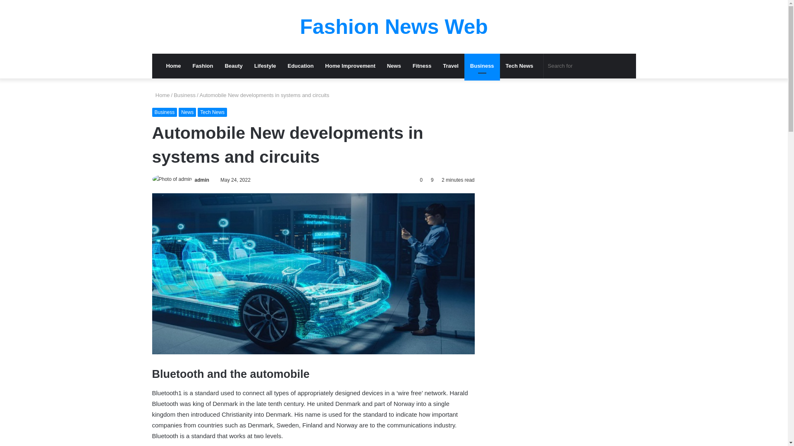  Describe the element at coordinates (161, 95) in the screenshot. I see `Home` at that location.